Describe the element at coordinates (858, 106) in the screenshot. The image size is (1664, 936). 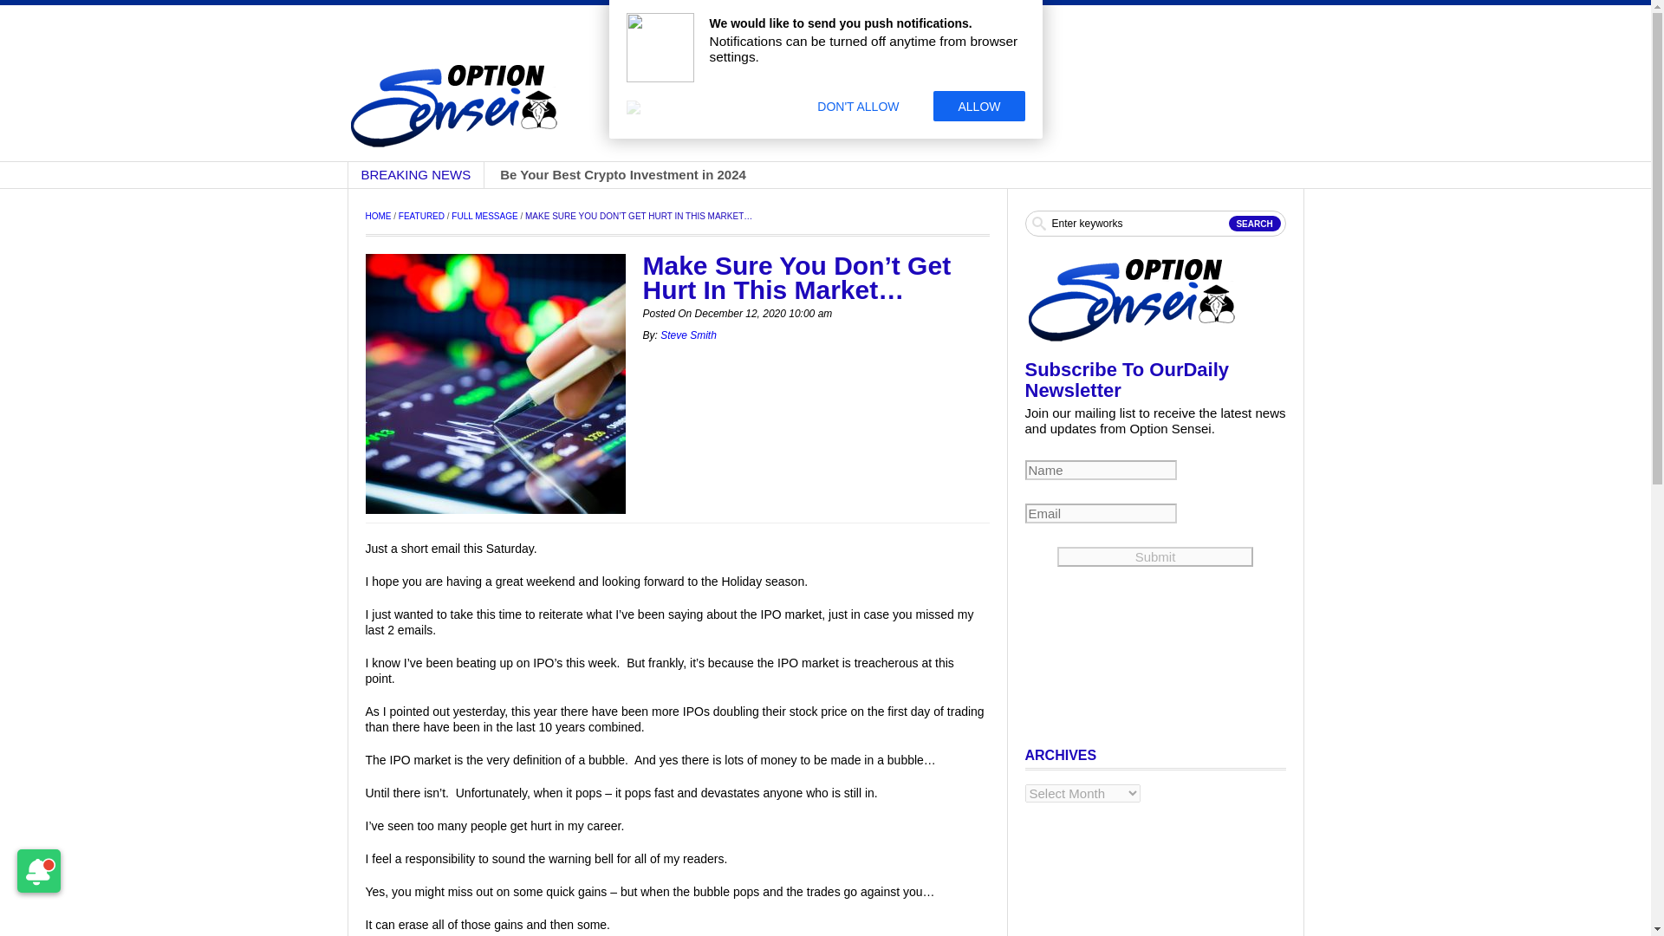
I see `DON'T ALLOW` at that location.